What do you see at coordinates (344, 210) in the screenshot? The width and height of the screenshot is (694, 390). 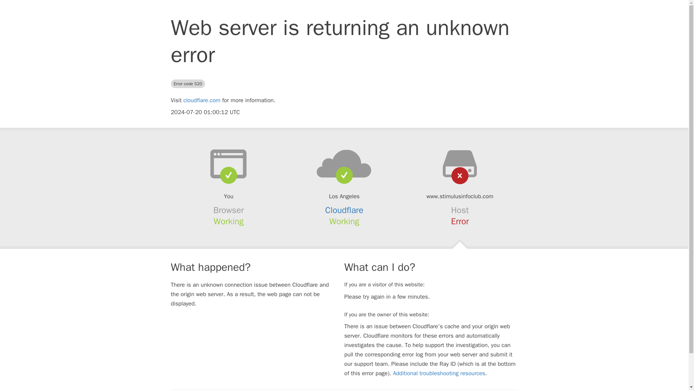 I see `Cloudflare` at bounding box center [344, 210].